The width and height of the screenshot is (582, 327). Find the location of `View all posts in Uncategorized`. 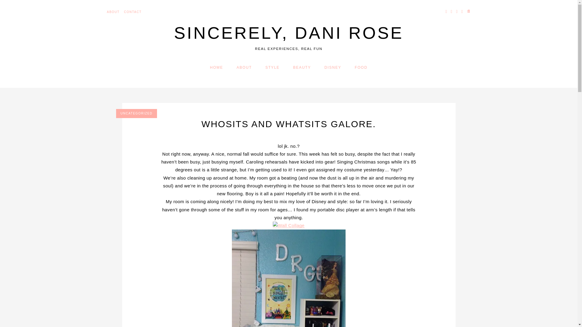

View all posts in Uncategorized is located at coordinates (136, 113).